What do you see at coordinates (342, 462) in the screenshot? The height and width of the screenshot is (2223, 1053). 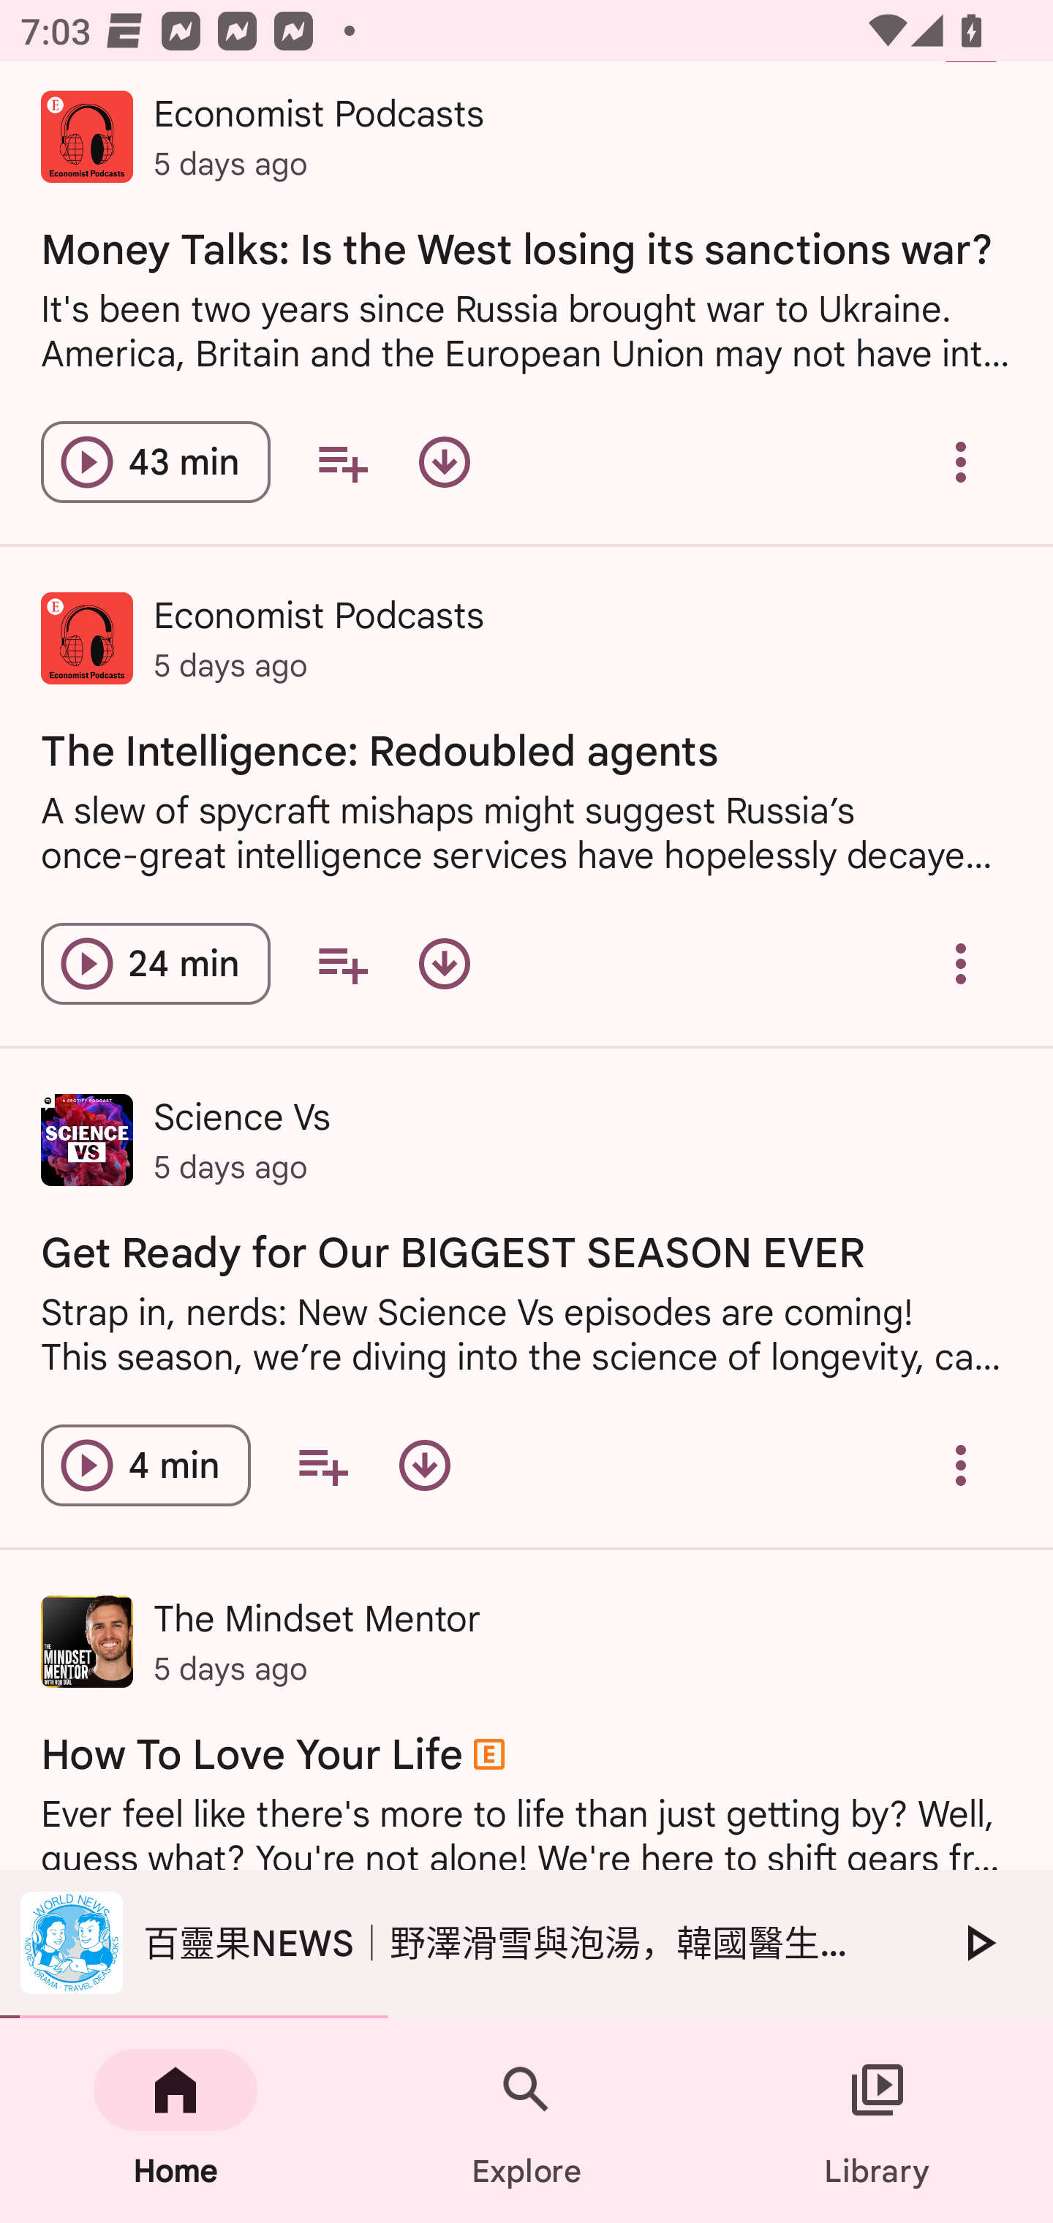 I see `Add to your queue` at bounding box center [342, 462].